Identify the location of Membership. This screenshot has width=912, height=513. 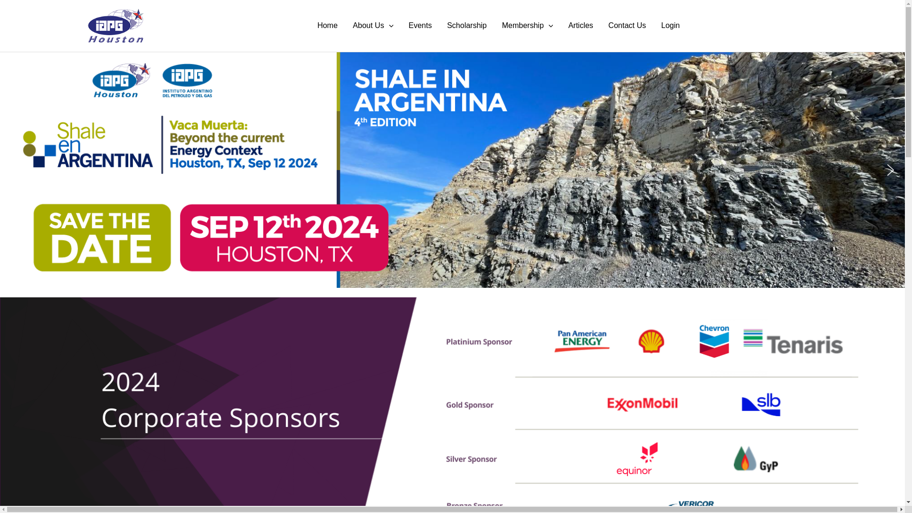
(527, 26).